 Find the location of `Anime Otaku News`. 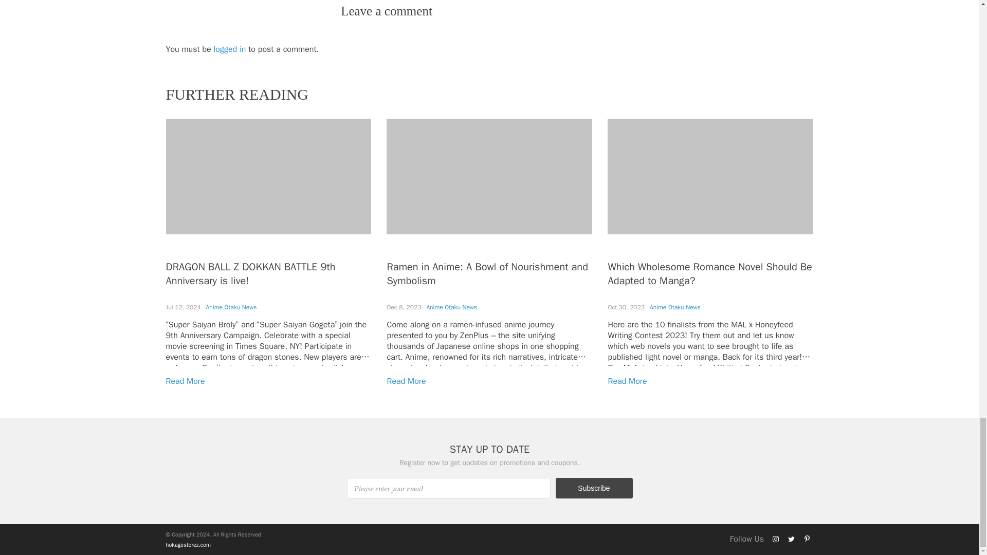

Anime Otaku News is located at coordinates (451, 307).